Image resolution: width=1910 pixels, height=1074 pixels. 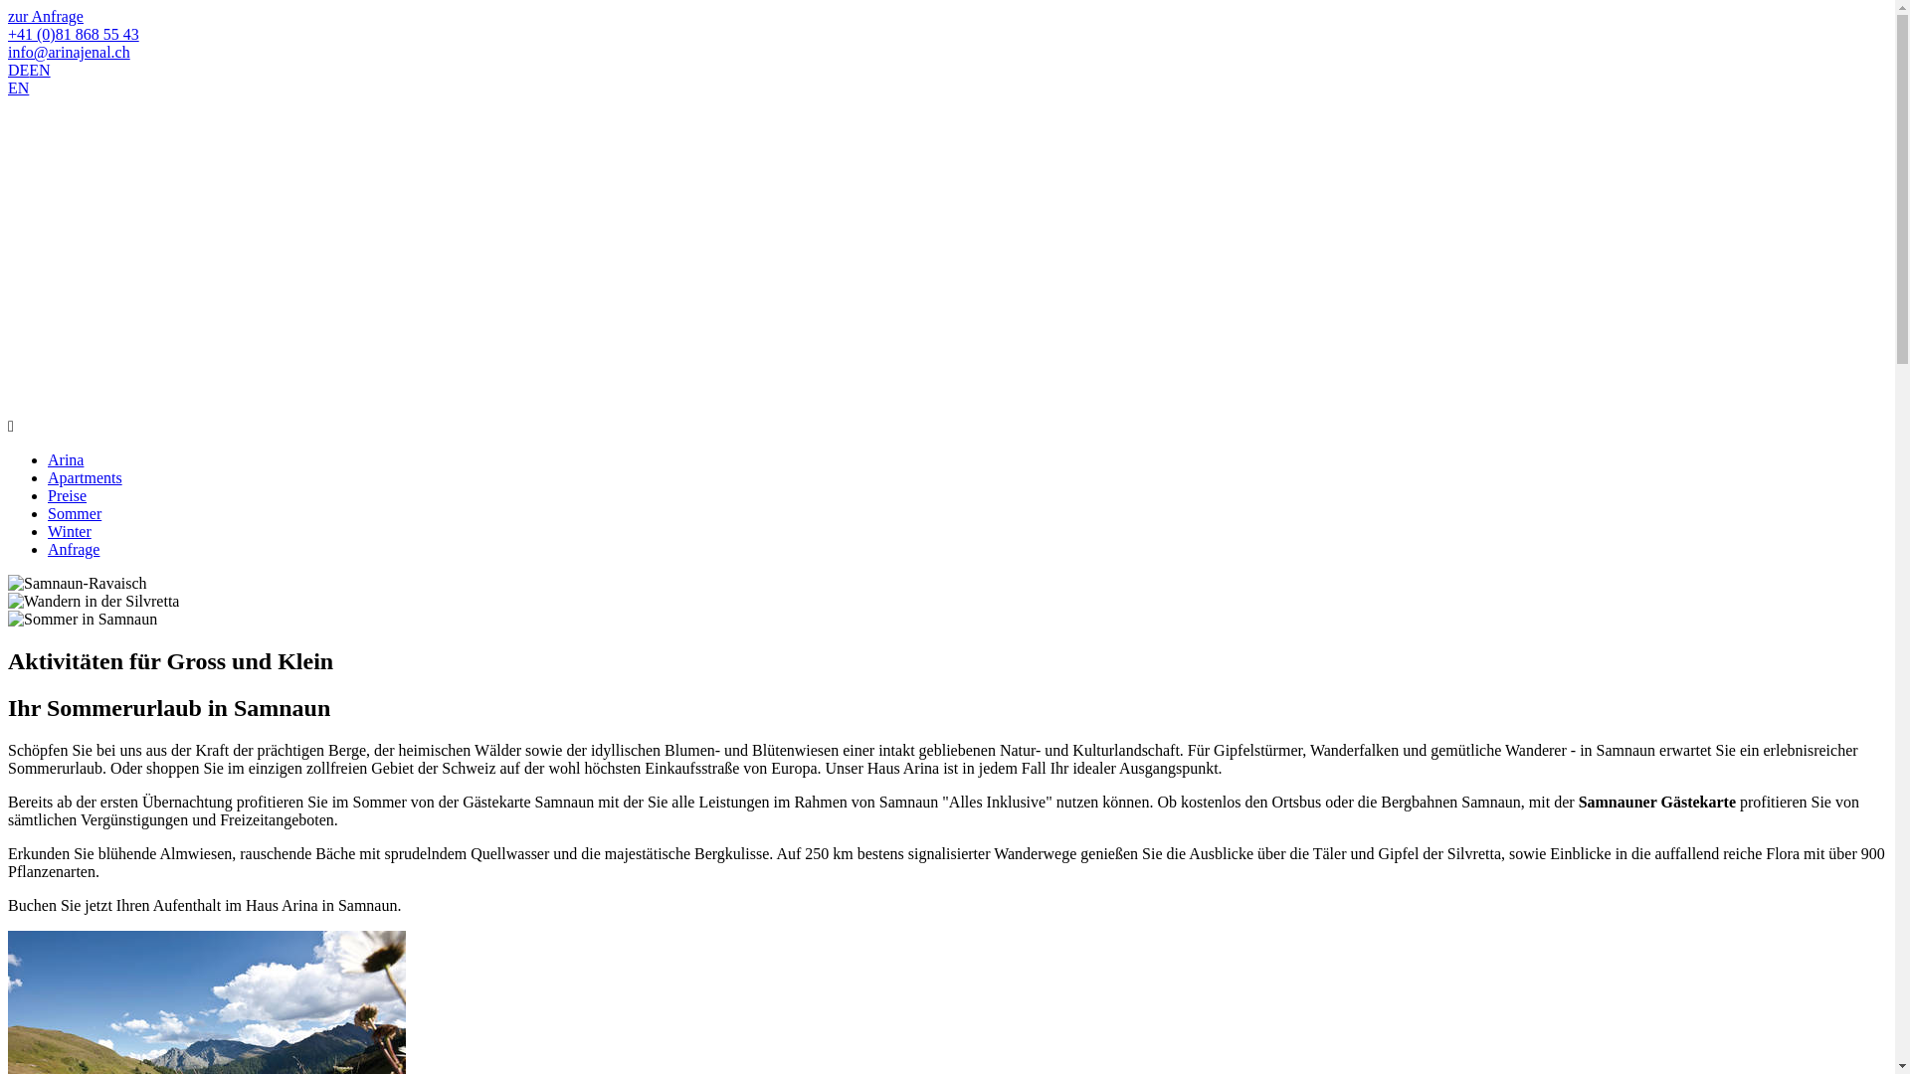 I want to click on zur Anfrage, so click(x=46, y=16).